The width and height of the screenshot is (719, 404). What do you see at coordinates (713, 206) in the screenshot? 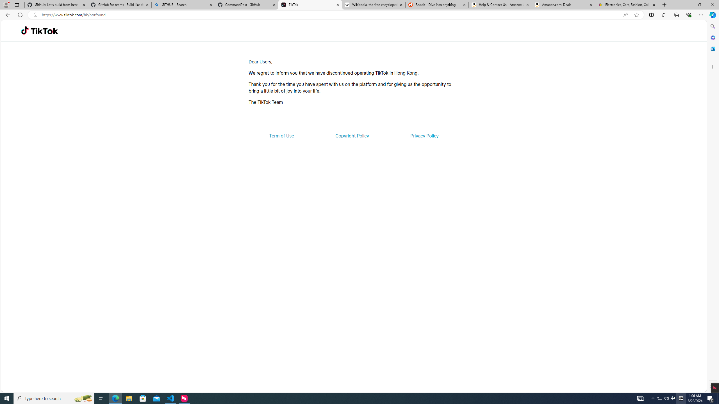
I see `Side bar` at bounding box center [713, 206].